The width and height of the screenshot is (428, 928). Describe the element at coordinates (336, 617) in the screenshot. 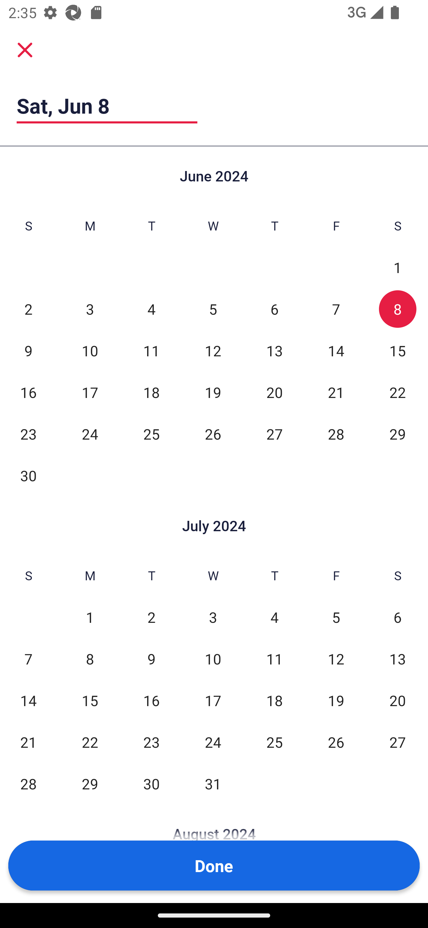

I see `5 Fri, Jul 5, Not Selected` at that location.